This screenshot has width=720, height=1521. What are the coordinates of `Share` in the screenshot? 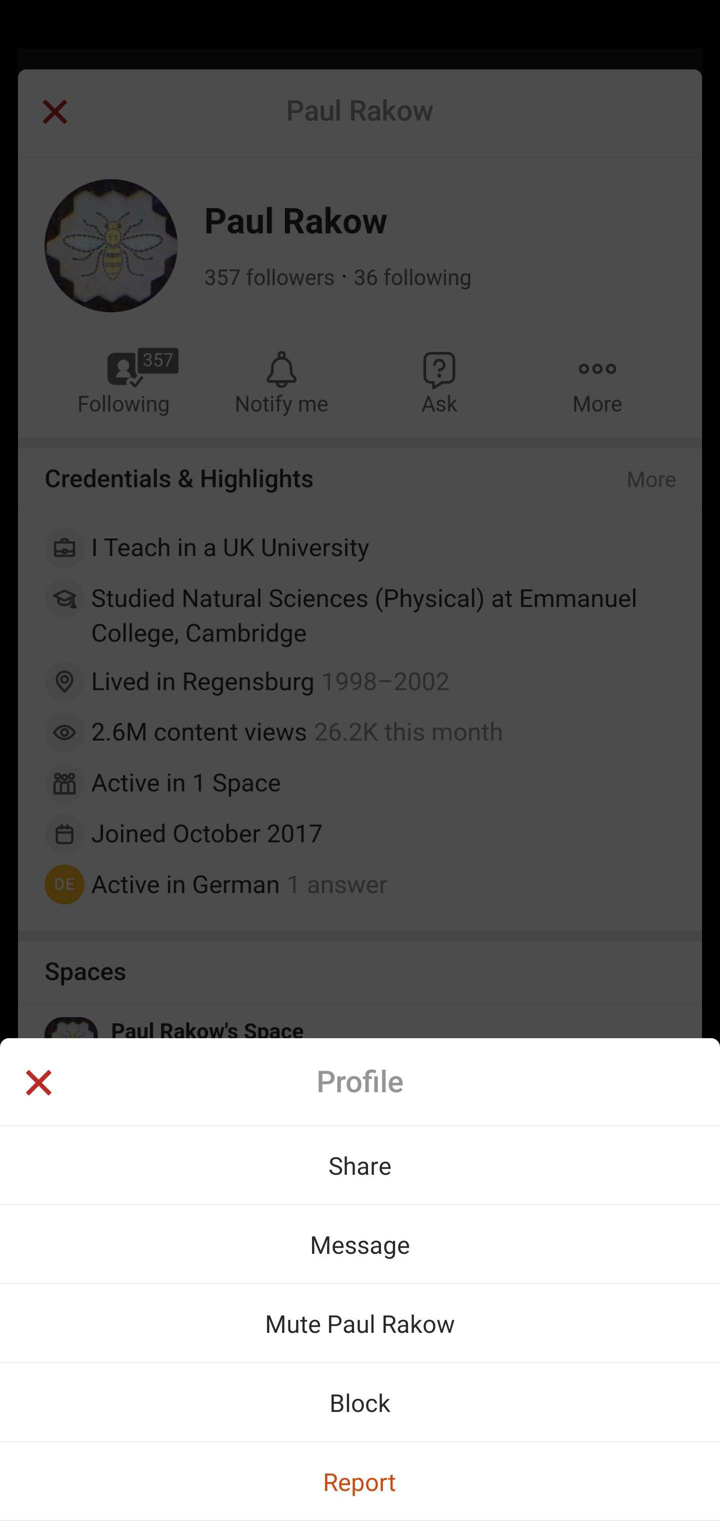 It's located at (360, 1165).